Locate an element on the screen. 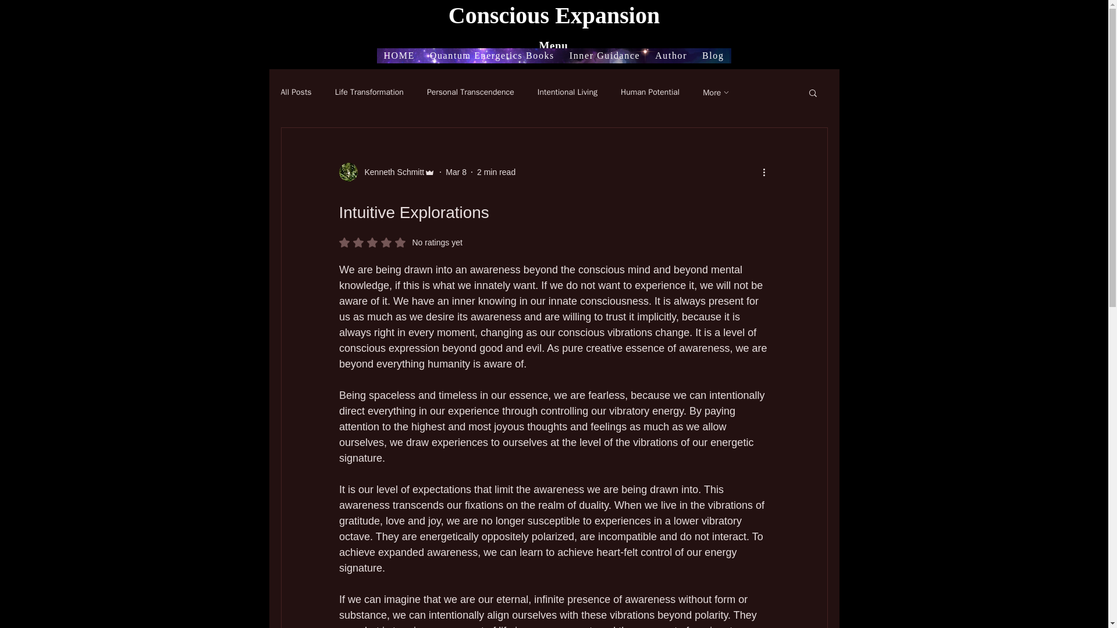 The width and height of the screenshot is (1117, 628). Inner Guidance is located at coordinates (604, 56).